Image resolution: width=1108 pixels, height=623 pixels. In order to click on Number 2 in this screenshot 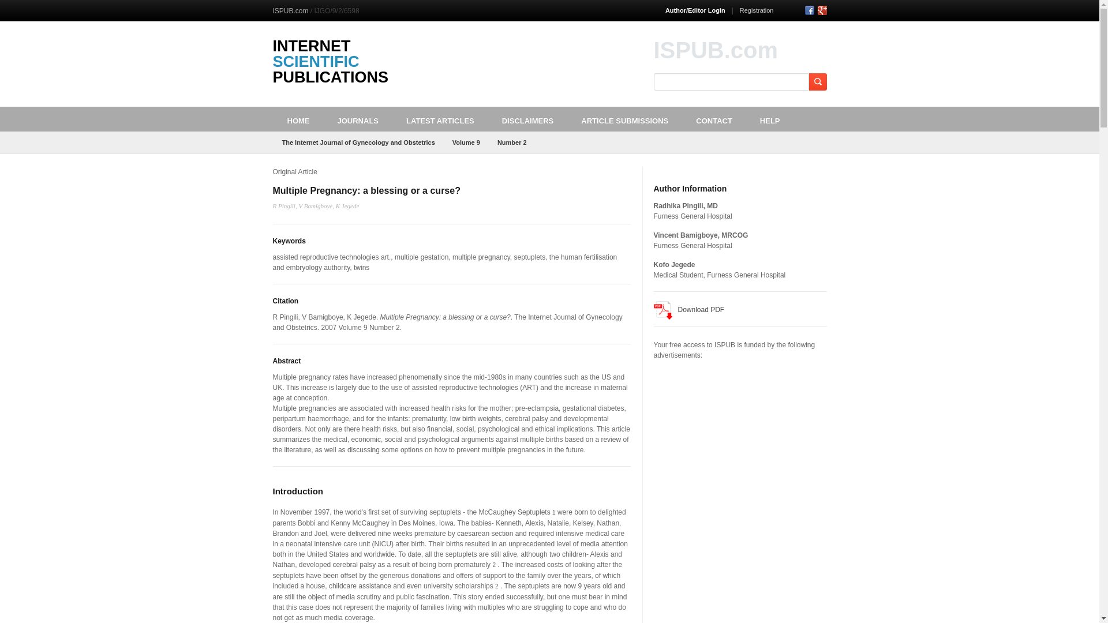, I will do `click(512, 142)`.